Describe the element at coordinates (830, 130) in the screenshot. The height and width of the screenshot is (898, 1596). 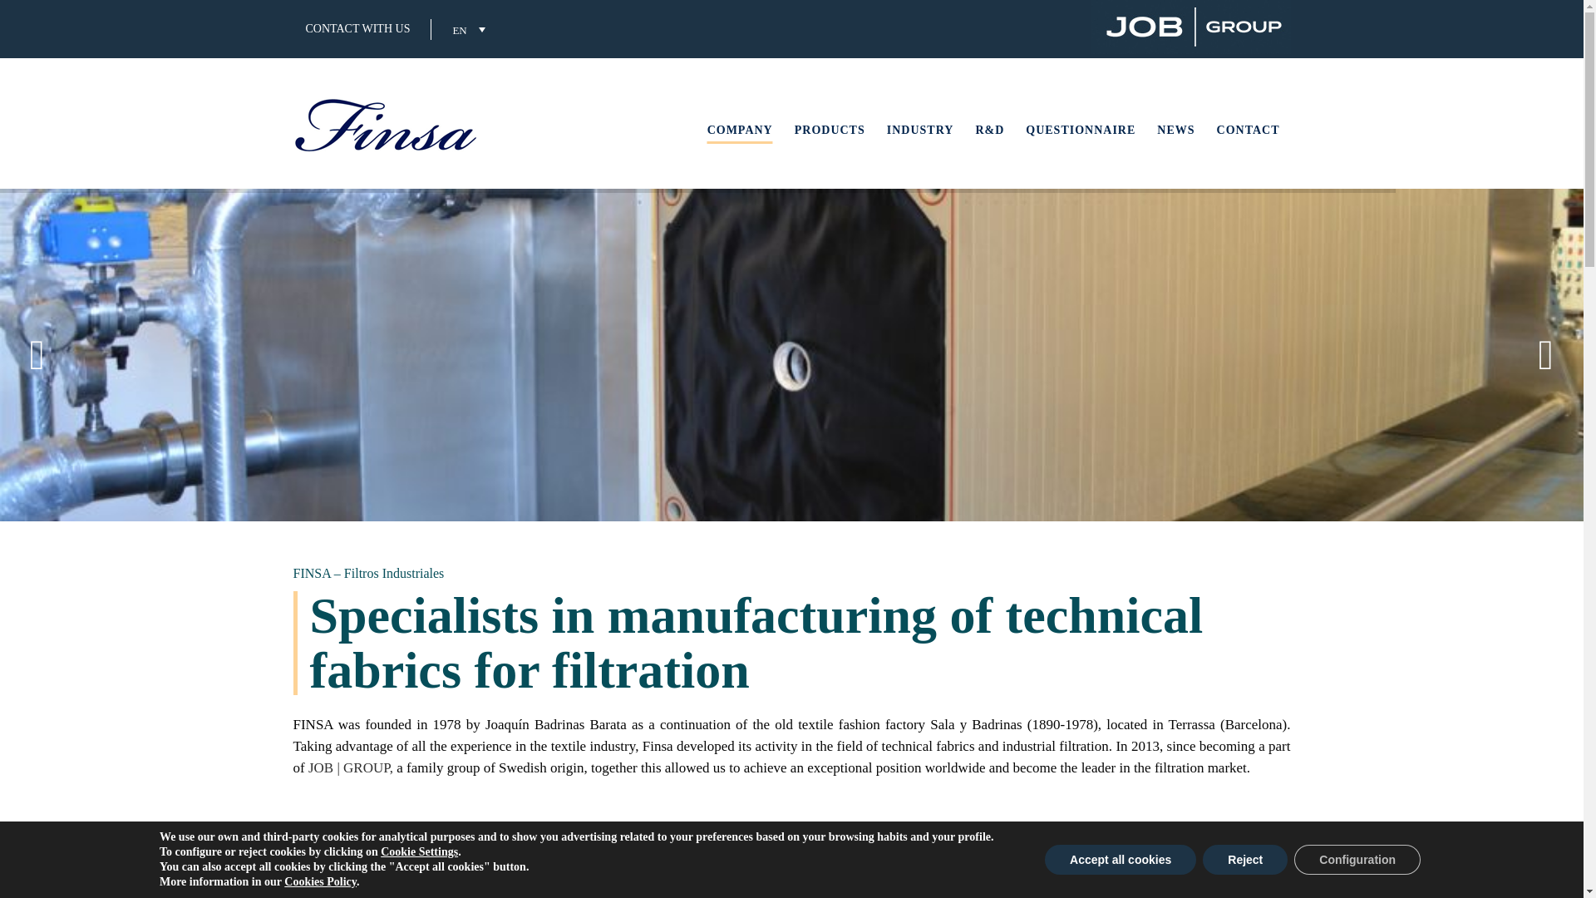
I see `PRODUCTS` at that location.